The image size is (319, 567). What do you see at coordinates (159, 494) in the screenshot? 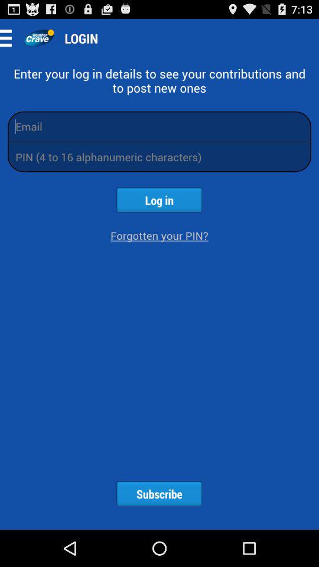
I see `scroll until the subscribe app` at bounding box center [159, 494].